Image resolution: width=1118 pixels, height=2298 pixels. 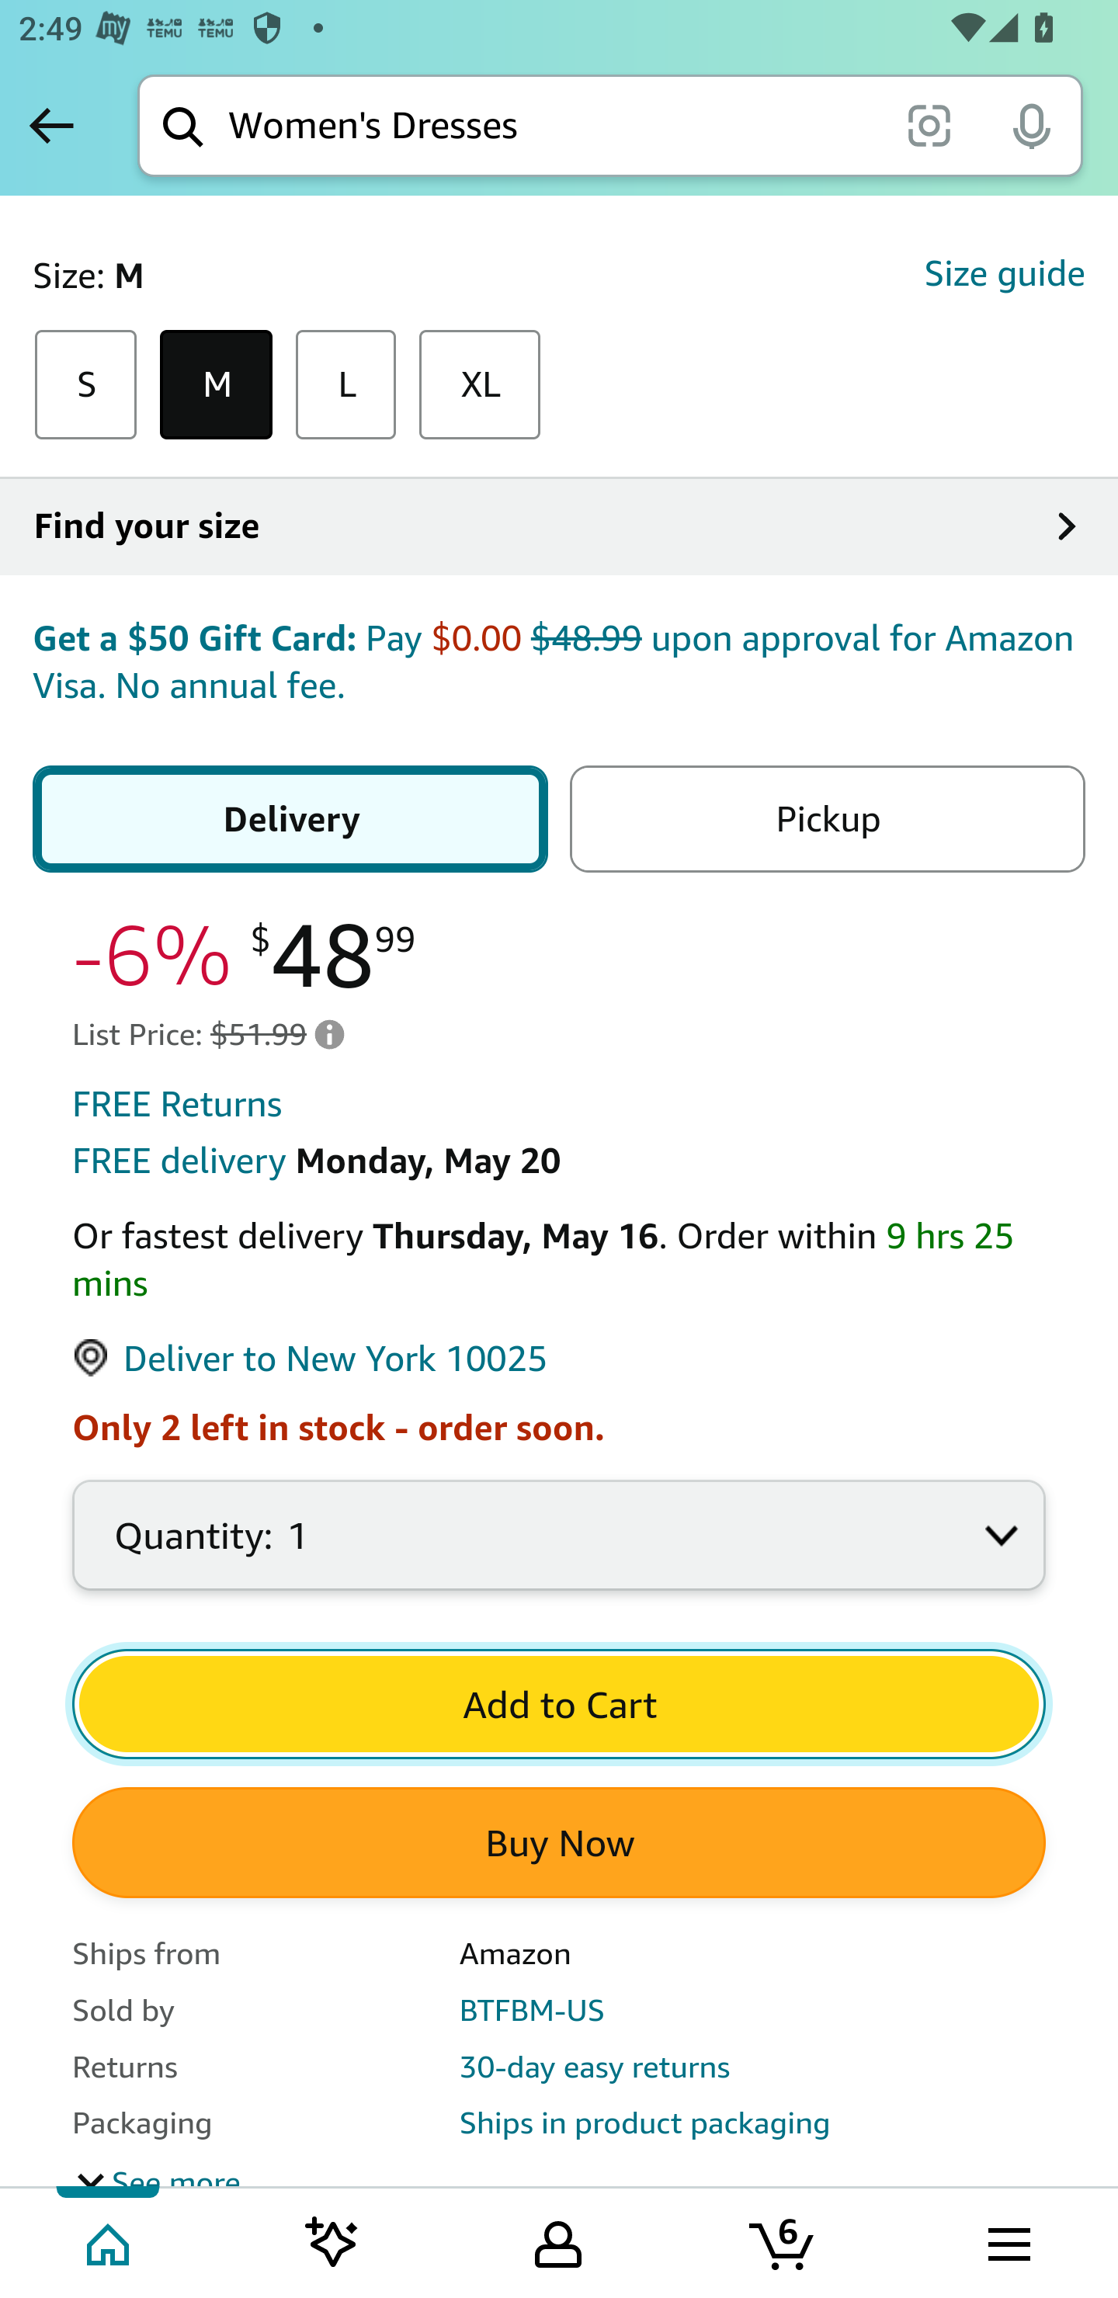 What do you see at coordinates (783, 2241) in the screenshot?
I see `Cart 6 items Tab 4 of 5 6` at bounding box center [783, 2241].